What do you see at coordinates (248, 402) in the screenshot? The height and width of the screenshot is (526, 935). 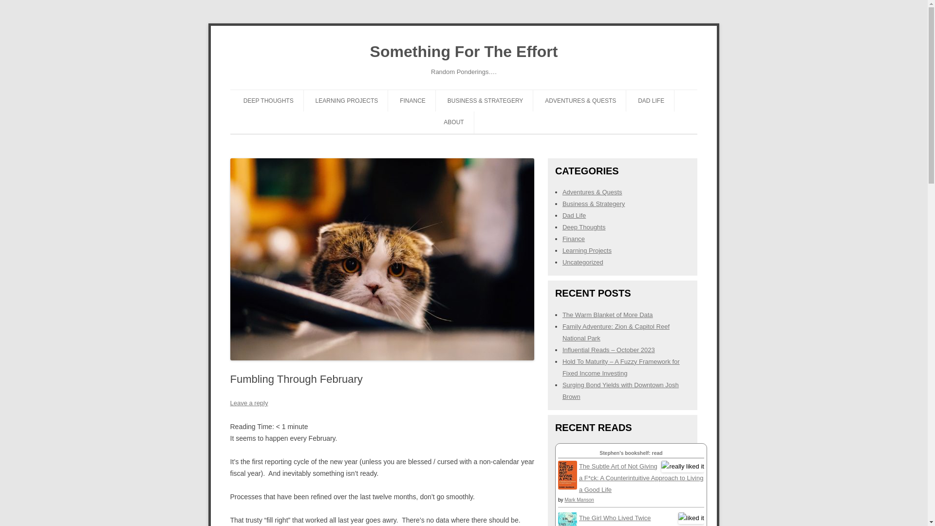 I see `Leave a reply` at bounding box center [248, 402].